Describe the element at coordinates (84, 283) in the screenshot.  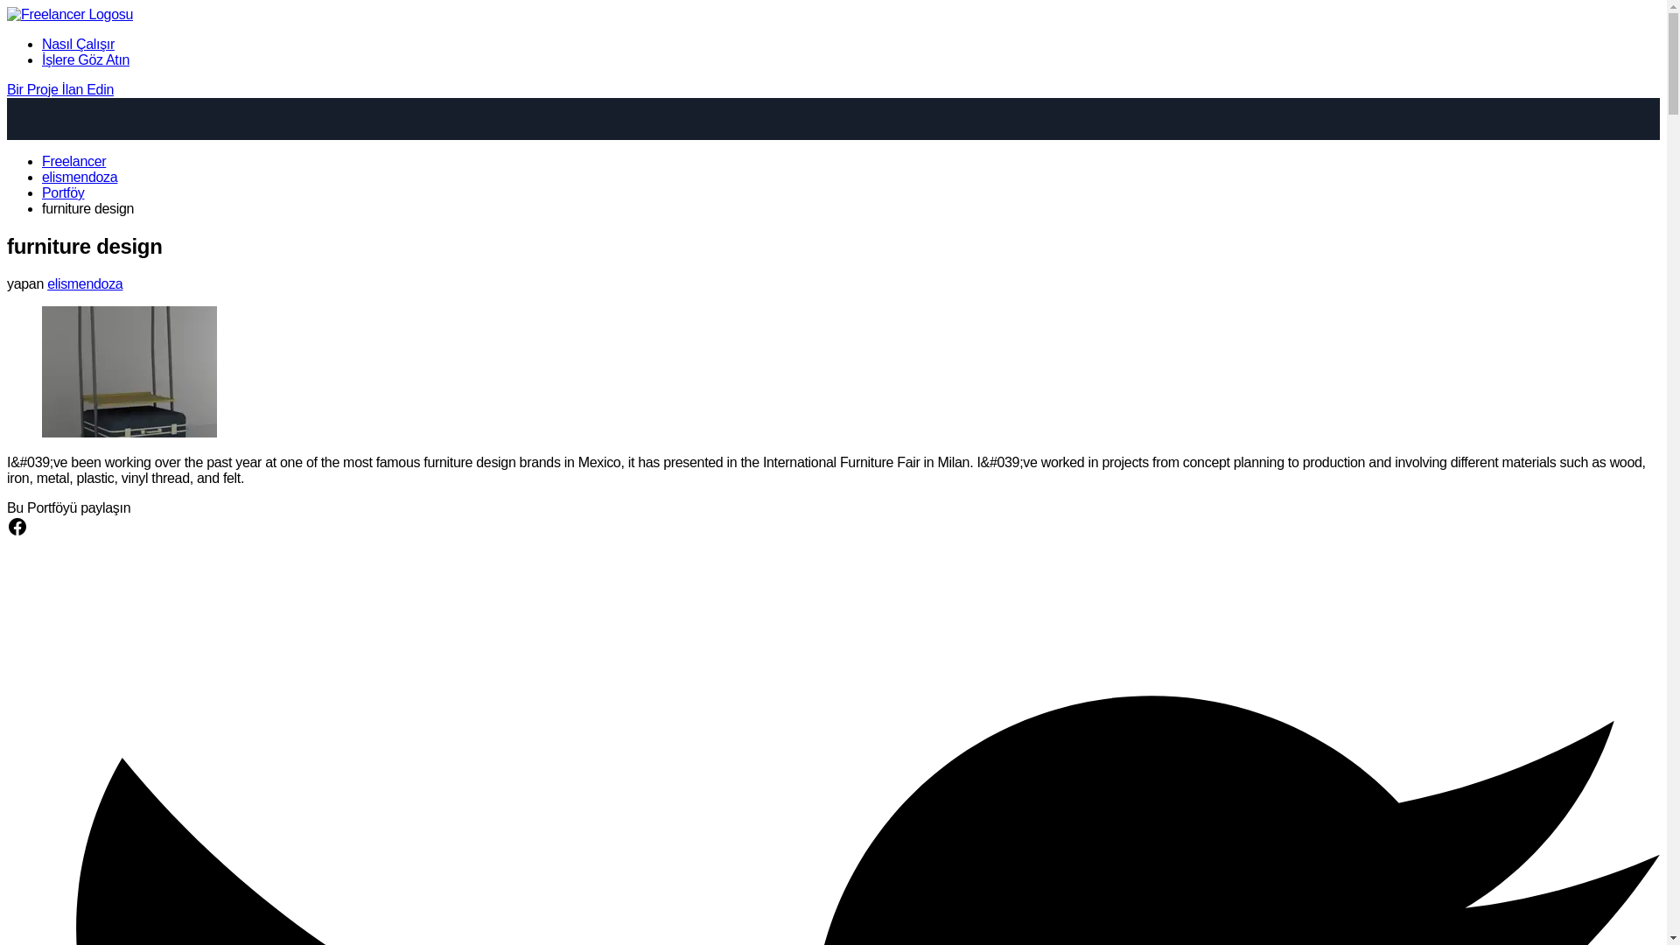
I see `elismendoza` at that location.